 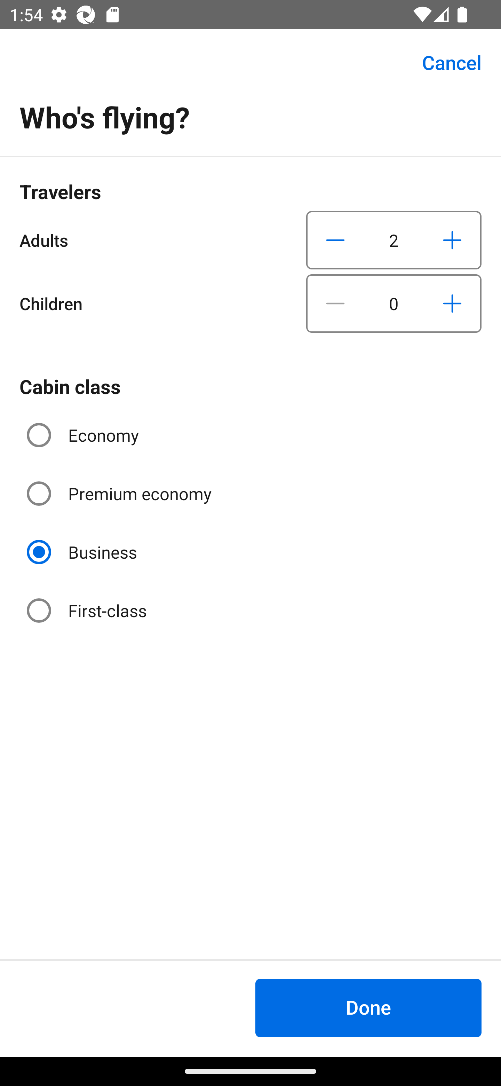 What do you see at coordinates (84, 435) in the screenshot?
I see `Economy` at bounding box center [84, 435].